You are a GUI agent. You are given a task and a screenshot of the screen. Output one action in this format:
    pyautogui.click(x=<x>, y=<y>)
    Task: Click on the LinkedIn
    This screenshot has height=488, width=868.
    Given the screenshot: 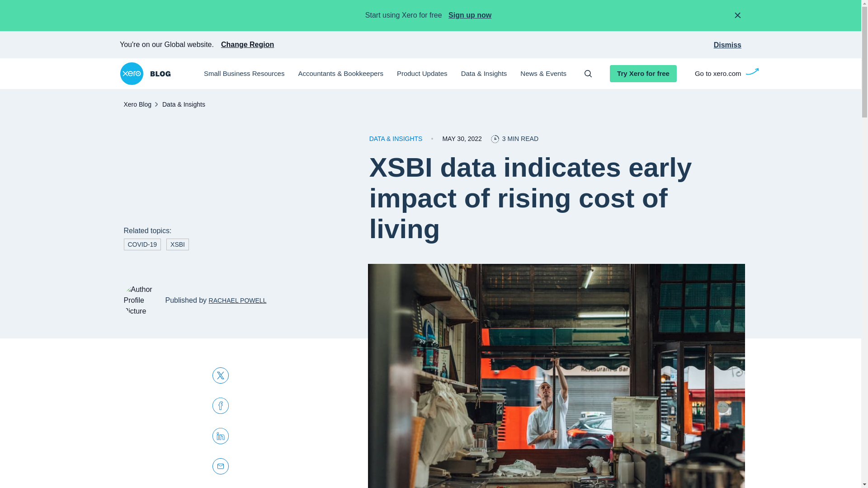 What is the action you would take?
    pyautogui.click(x=221, y=436)
    